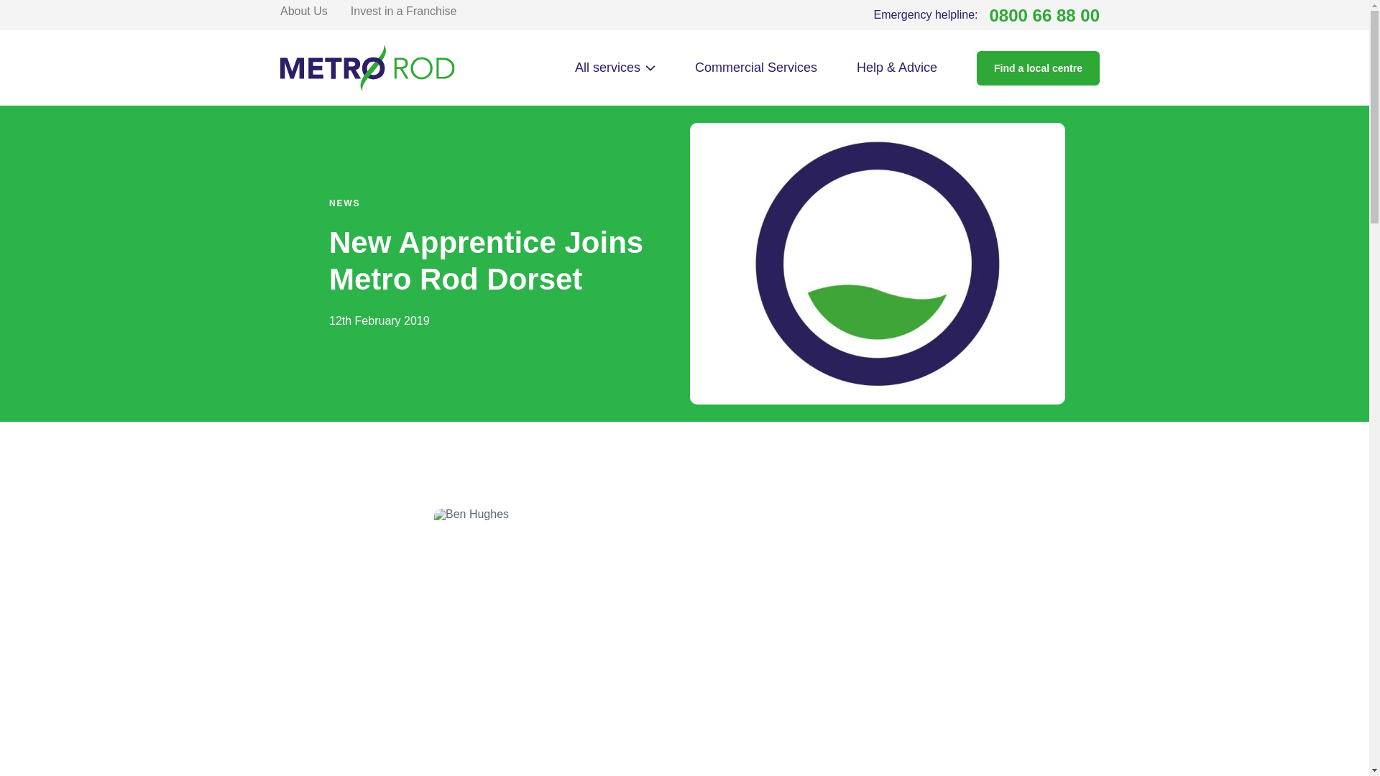 The height and width of the screenshot is (776, 1380). What do you see at coordinates (303, 10) in the screenshot?
I see `Tanker Services` at bounding box center [303, 10].